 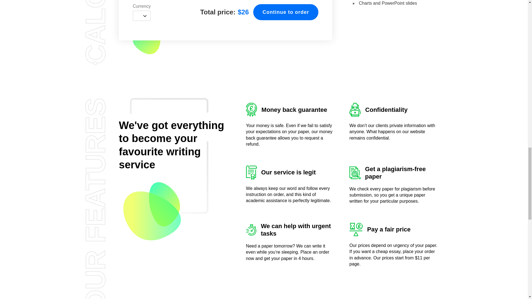 I want to click on Continue to Order, so click(x=285, y=12).